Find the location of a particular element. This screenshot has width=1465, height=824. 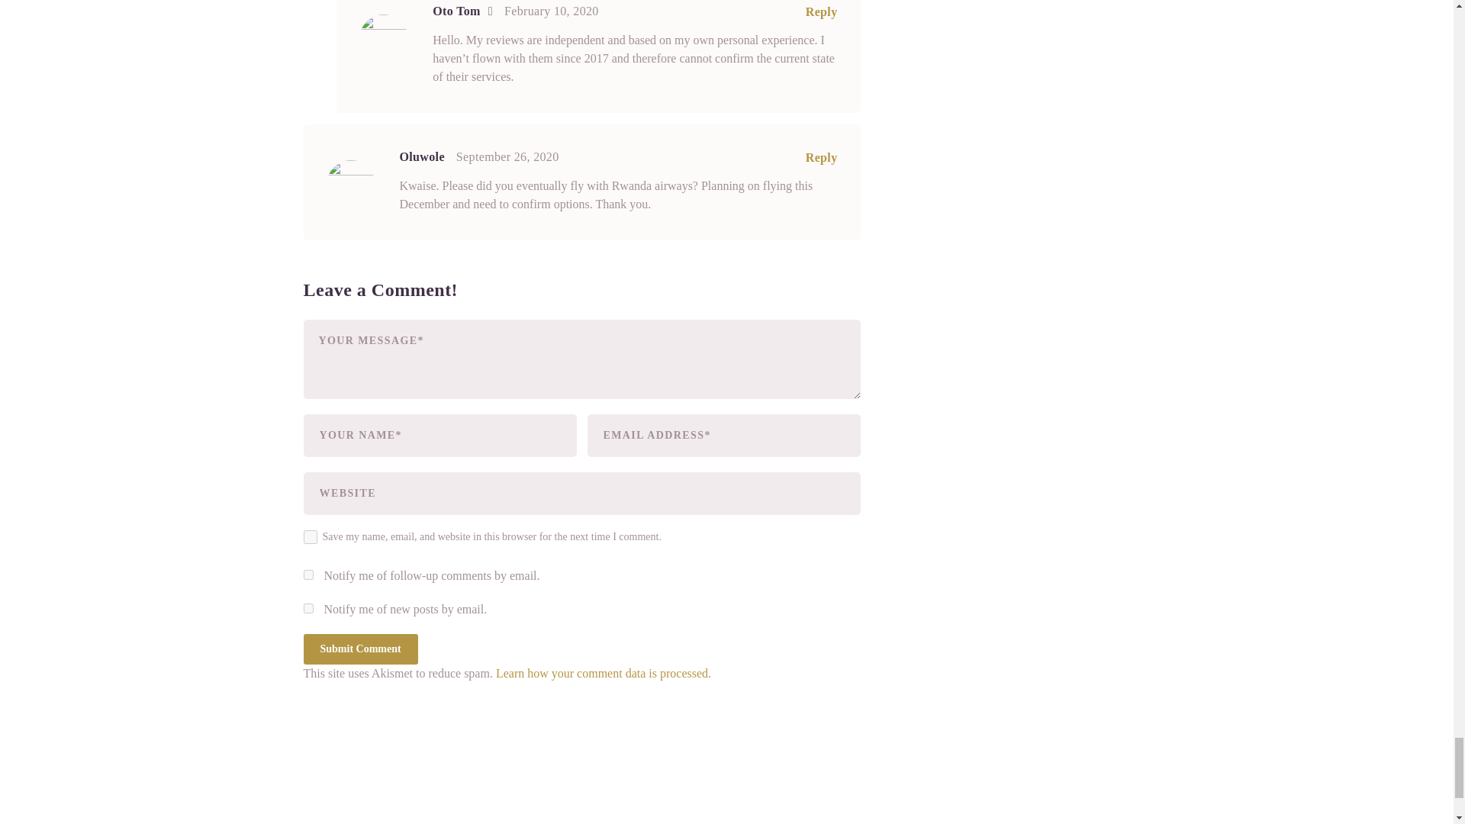

Submit Comment is located at coordinates (360, 649).